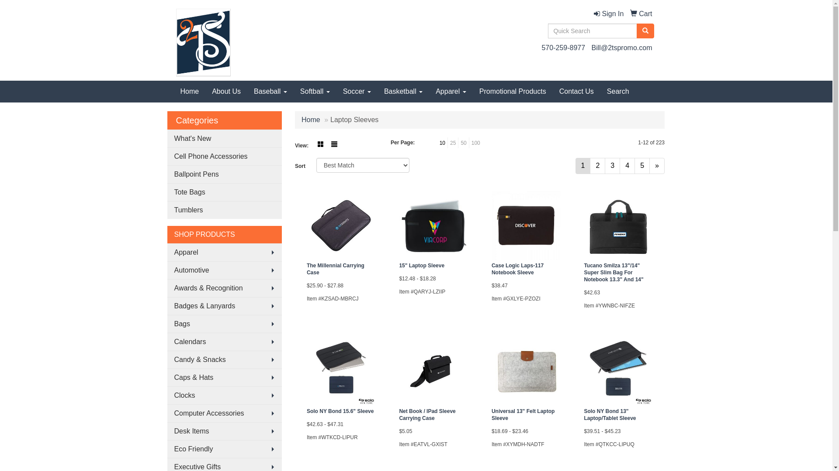 Image resolution: width=839 pixels, height=471 pixels. What do you see at coordinates (225, 378) in the screenshot?
I see `Caps & Hats` at bounding box center [225, 378].